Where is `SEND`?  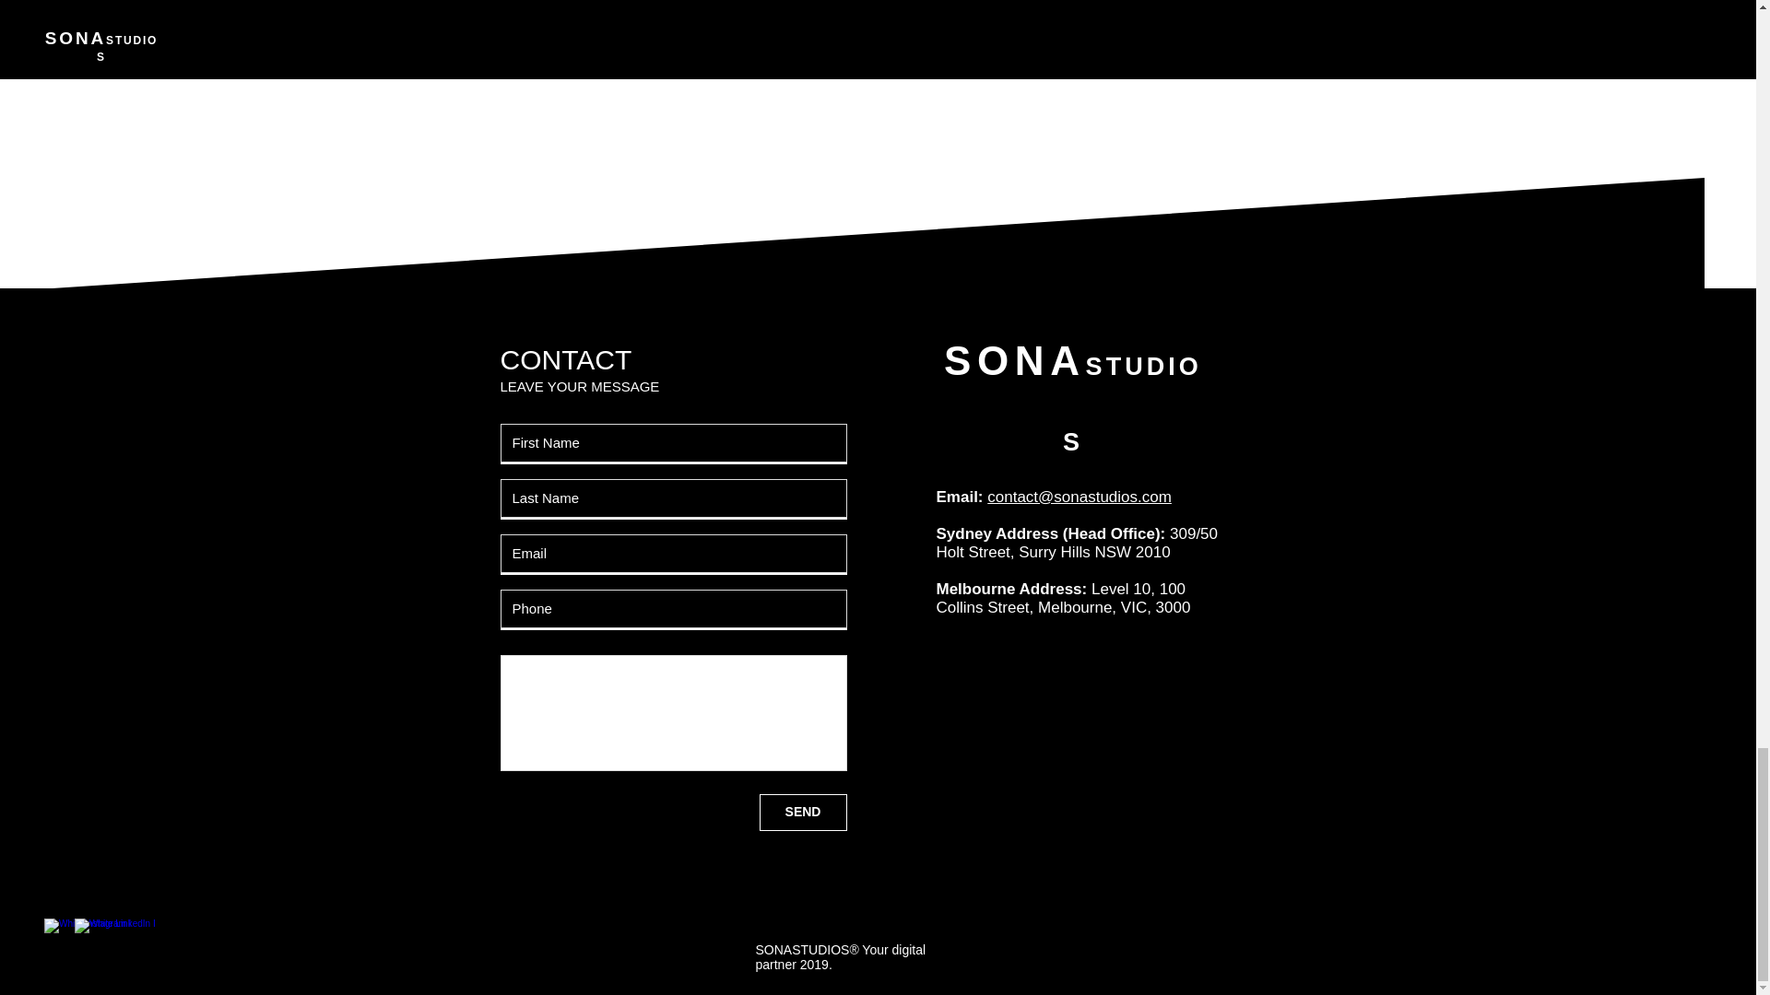 SEND is located at coordinates (803, 812).